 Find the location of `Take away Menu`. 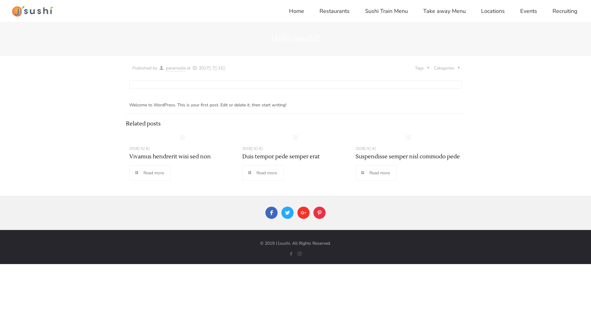

Take away Menu is located at coordinates (444, 11).